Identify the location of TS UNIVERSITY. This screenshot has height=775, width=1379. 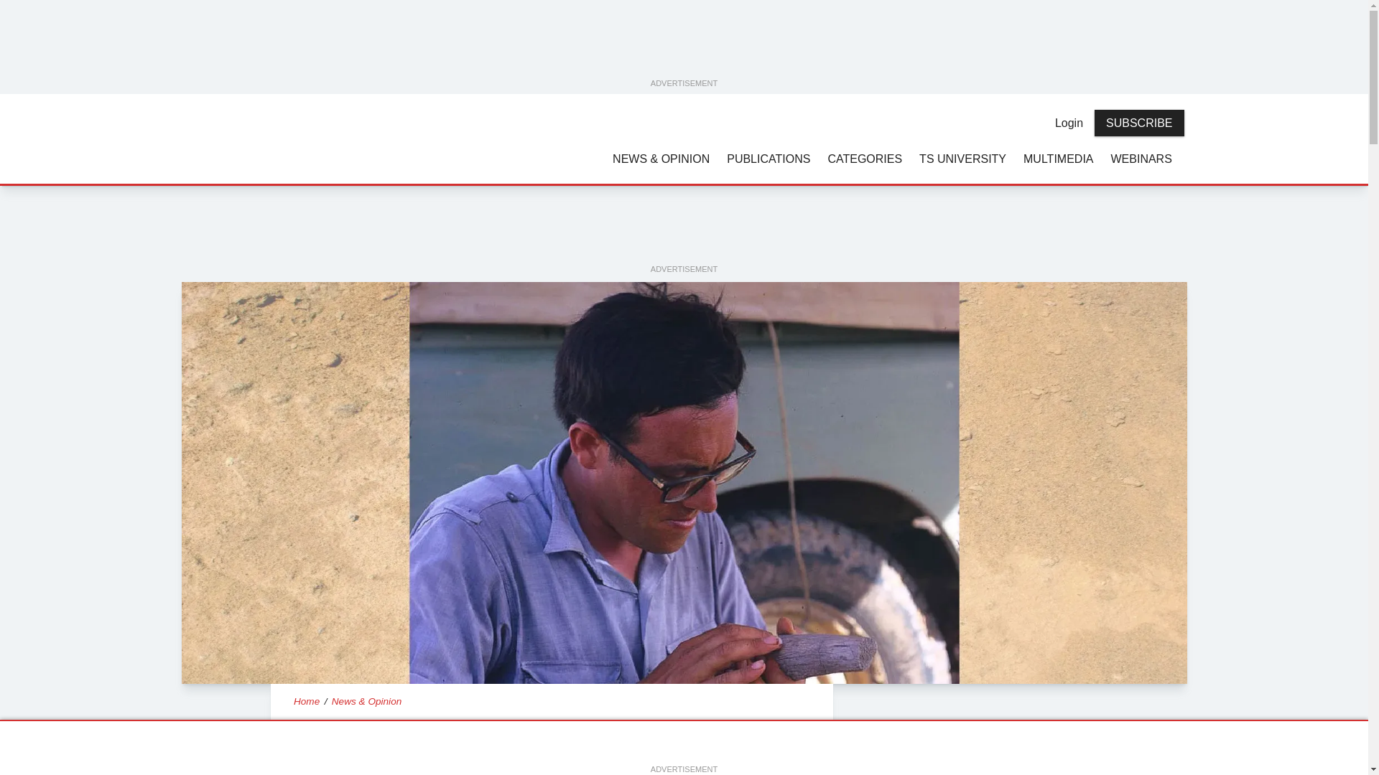
(962, 158).